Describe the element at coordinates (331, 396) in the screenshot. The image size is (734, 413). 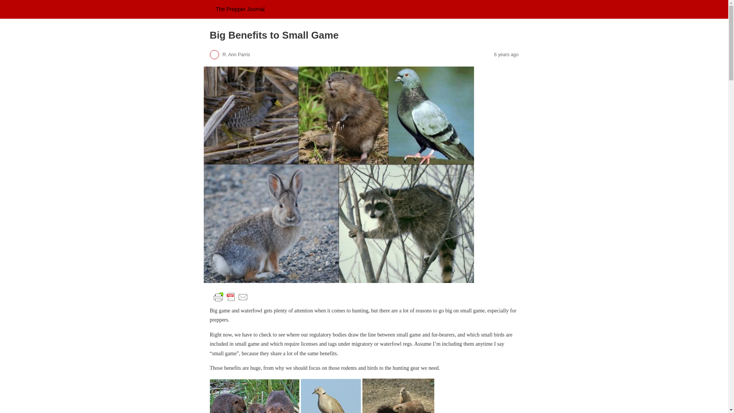
I see `Big Benefits to Small Game 3` at that location.